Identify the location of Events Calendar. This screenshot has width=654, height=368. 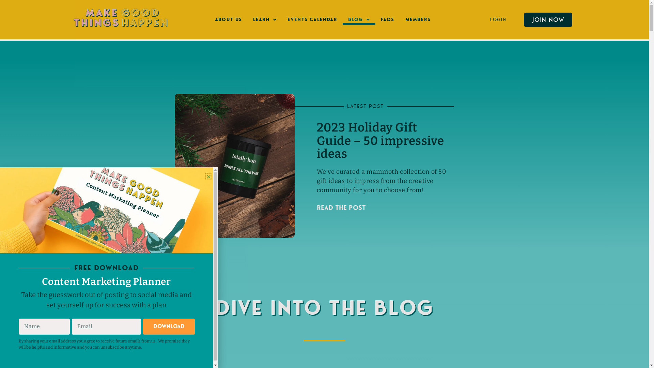
(312, 19).